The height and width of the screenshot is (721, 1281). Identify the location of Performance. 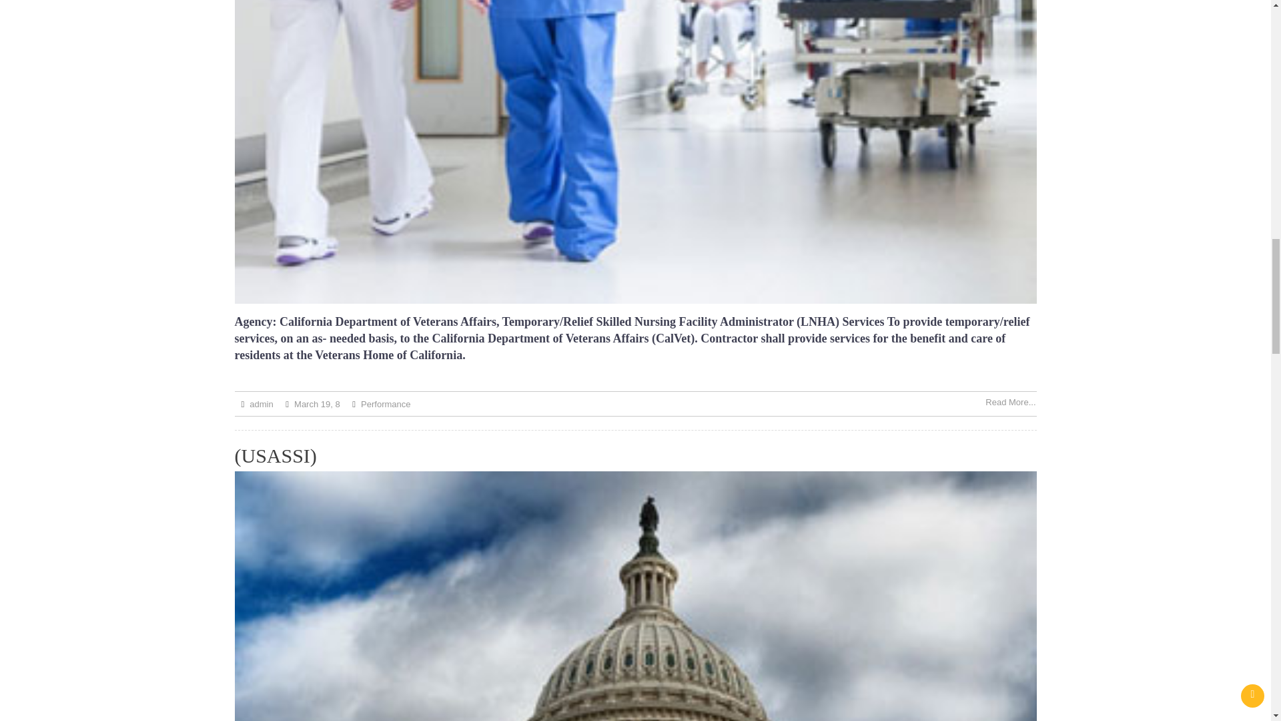
(386, 405).